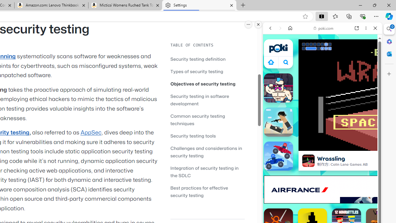 The width and height of the screenshot is (396, 223). Describe the element at coordinates (322, 161) in the screenshot. I see `Shooting Games` at that location.